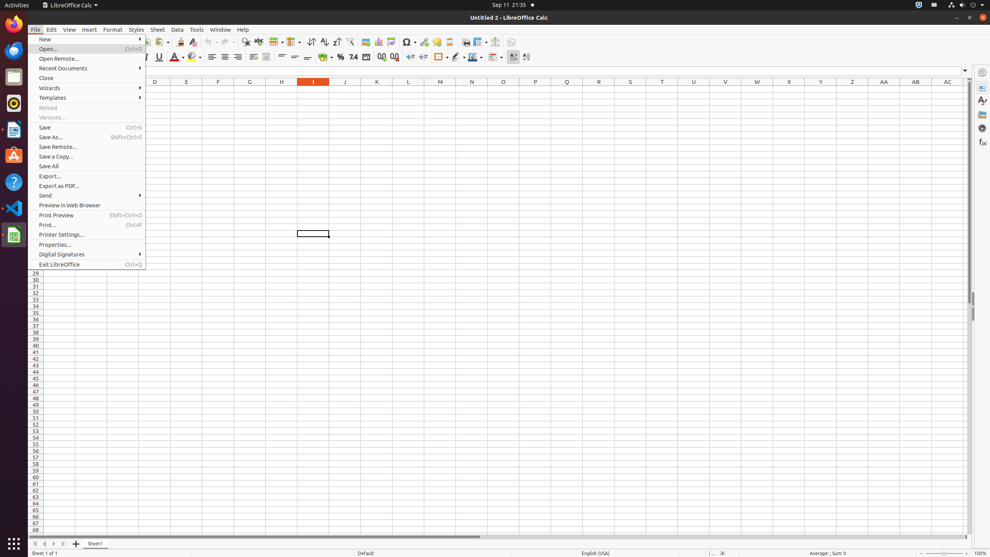 The width and height of the screenshot is (990, 557). What do you see at coordinates (87, 88) in the screenshot?
I see `Wizards` at bounding box center [87, 88].